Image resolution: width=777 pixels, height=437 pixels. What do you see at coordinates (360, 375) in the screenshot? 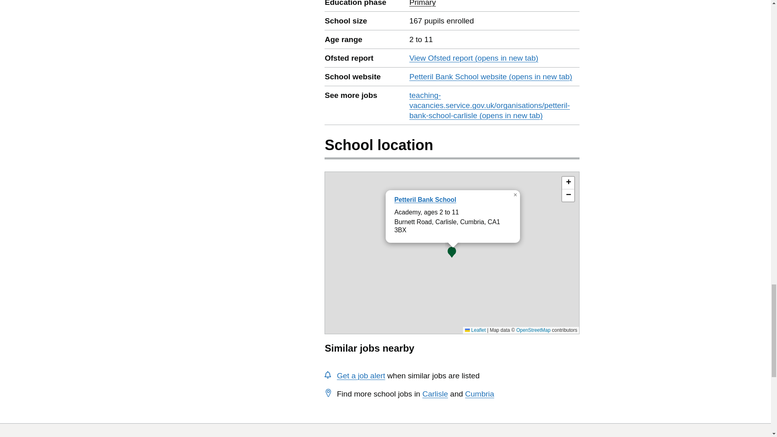
I see `Get a job alert` at bounding box center [360, 375].